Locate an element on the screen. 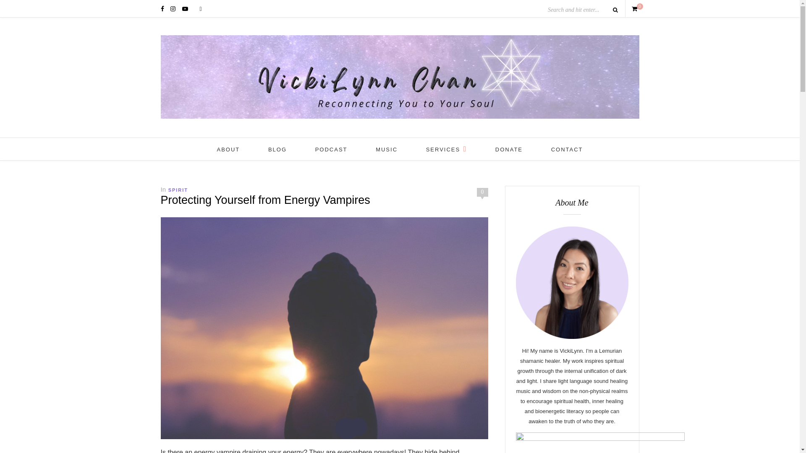  DONATE is located at coordinates (509, 149).